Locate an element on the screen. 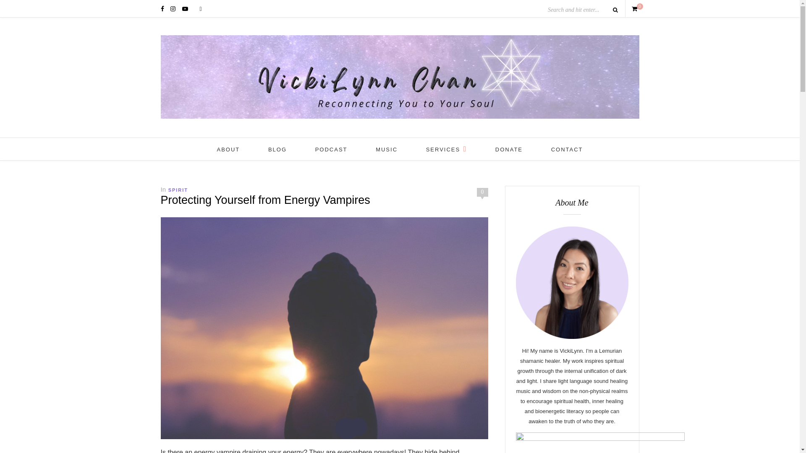  DONATE is located at coordinates (509, 149).